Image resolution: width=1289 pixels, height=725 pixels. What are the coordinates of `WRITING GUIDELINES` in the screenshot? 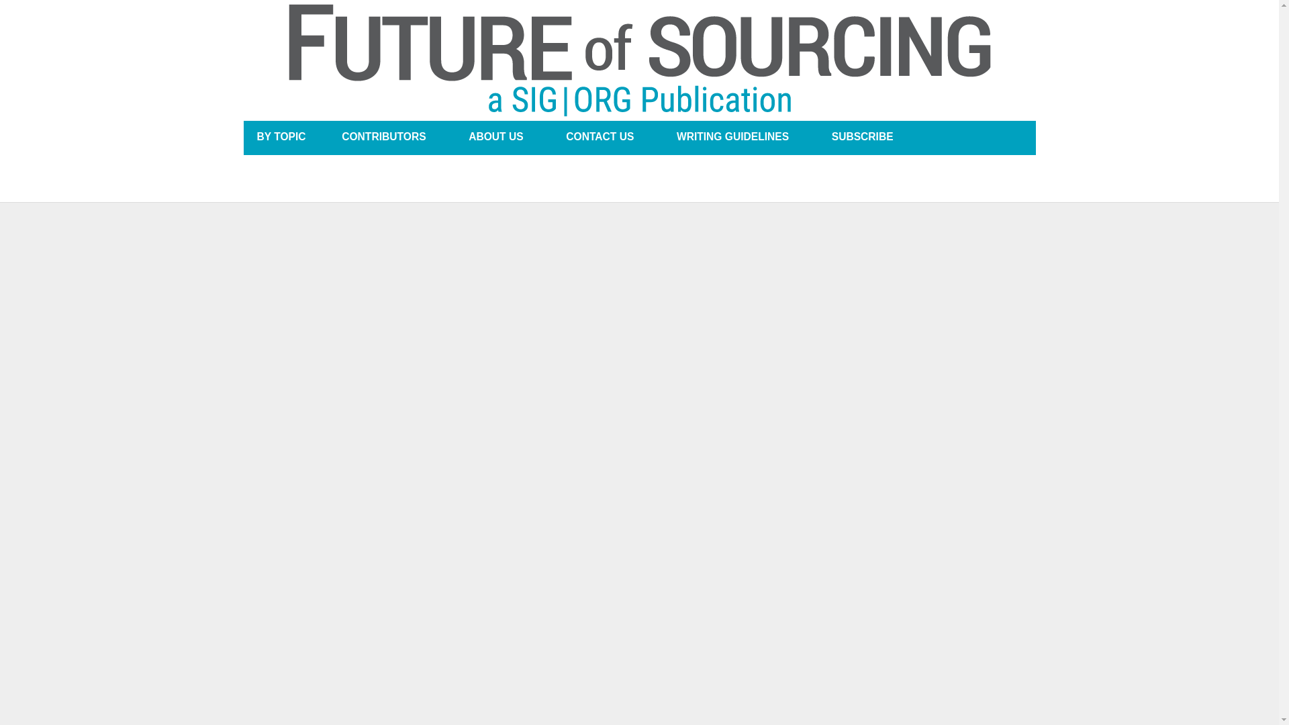 It's located at (732, 137).